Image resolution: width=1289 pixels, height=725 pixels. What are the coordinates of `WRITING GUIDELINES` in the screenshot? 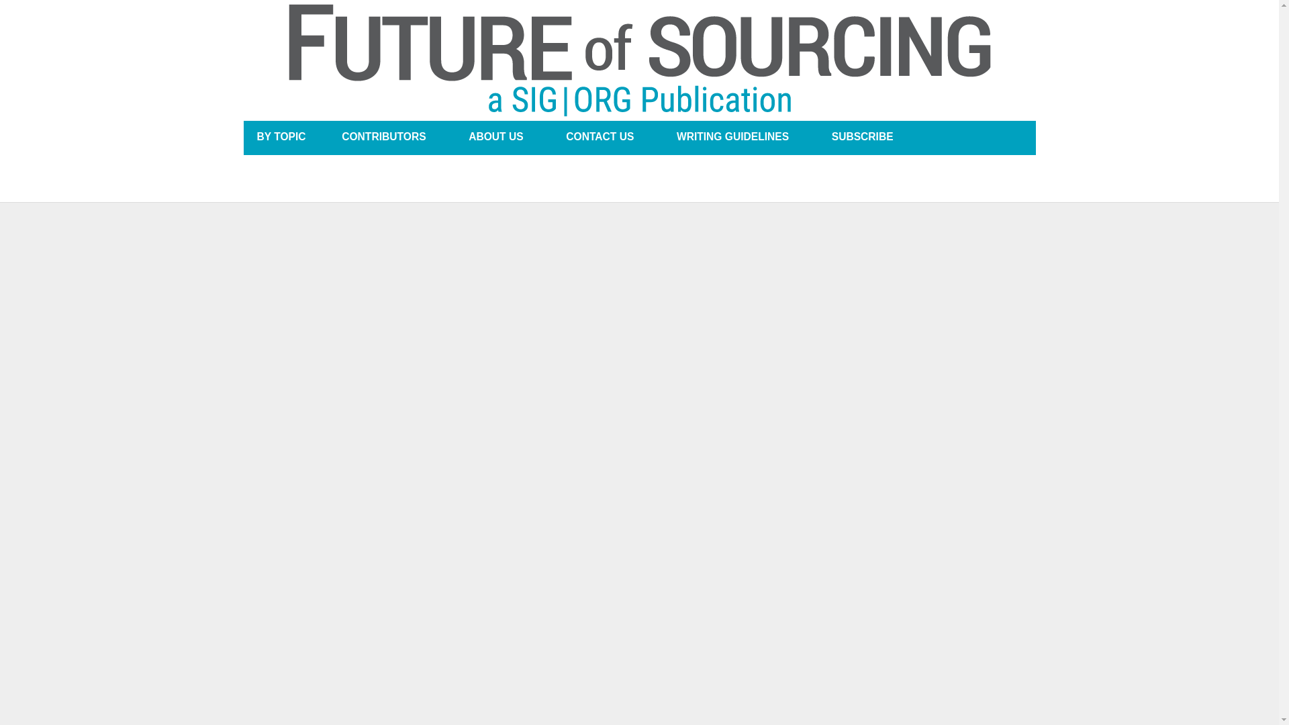 It's located at (732, 137).